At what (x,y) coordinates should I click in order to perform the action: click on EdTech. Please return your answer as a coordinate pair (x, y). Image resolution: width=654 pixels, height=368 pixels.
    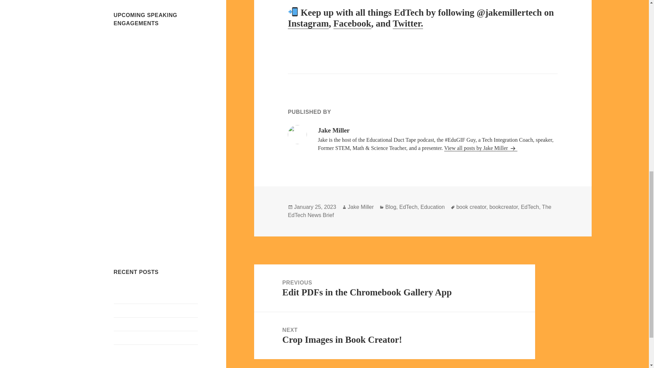
    Looking at the image, I should click on (408, 207).